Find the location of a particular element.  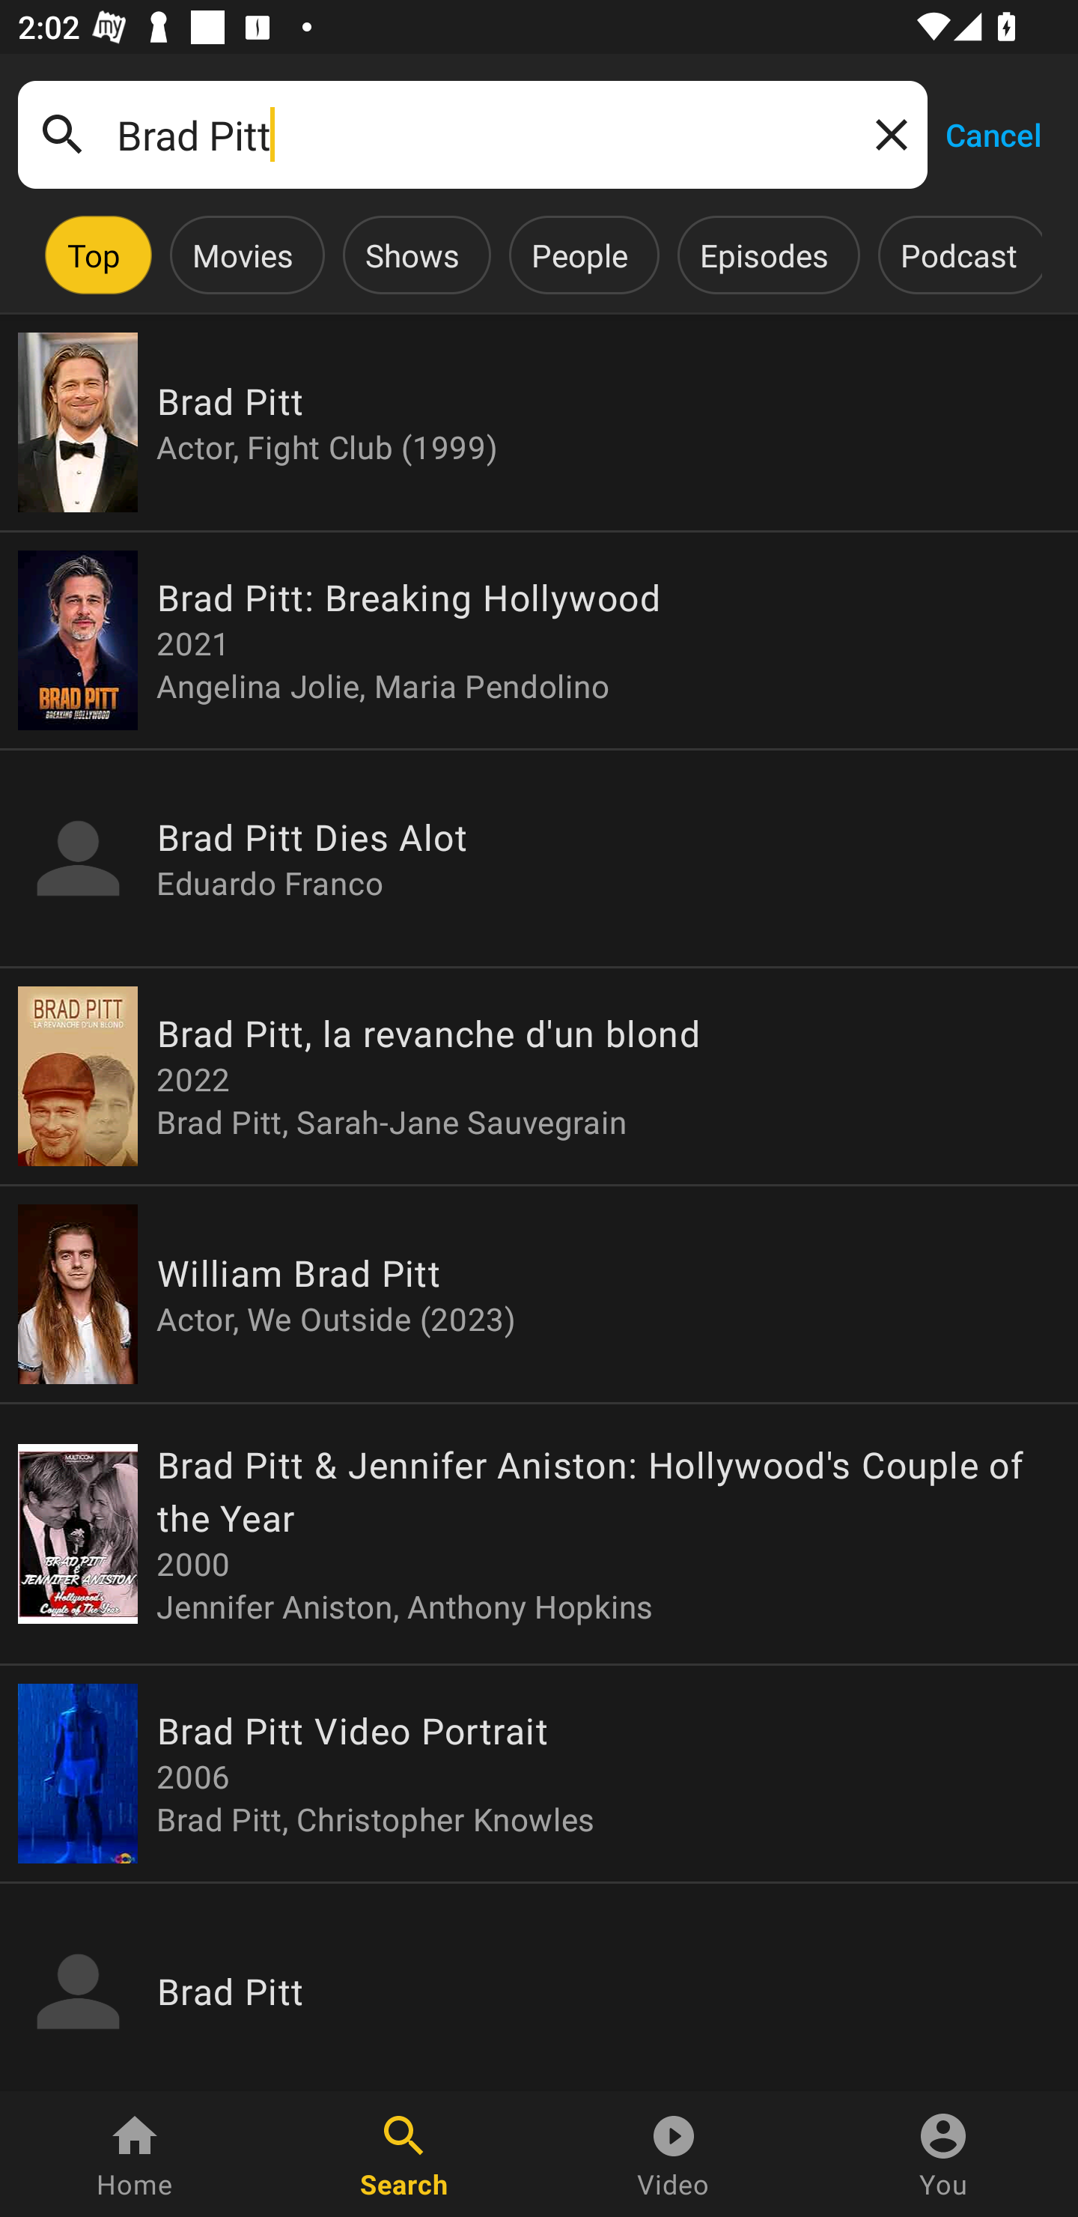

Brad Pitt Dies Alot Eduardo Franco is located at coordinates (539, 858).